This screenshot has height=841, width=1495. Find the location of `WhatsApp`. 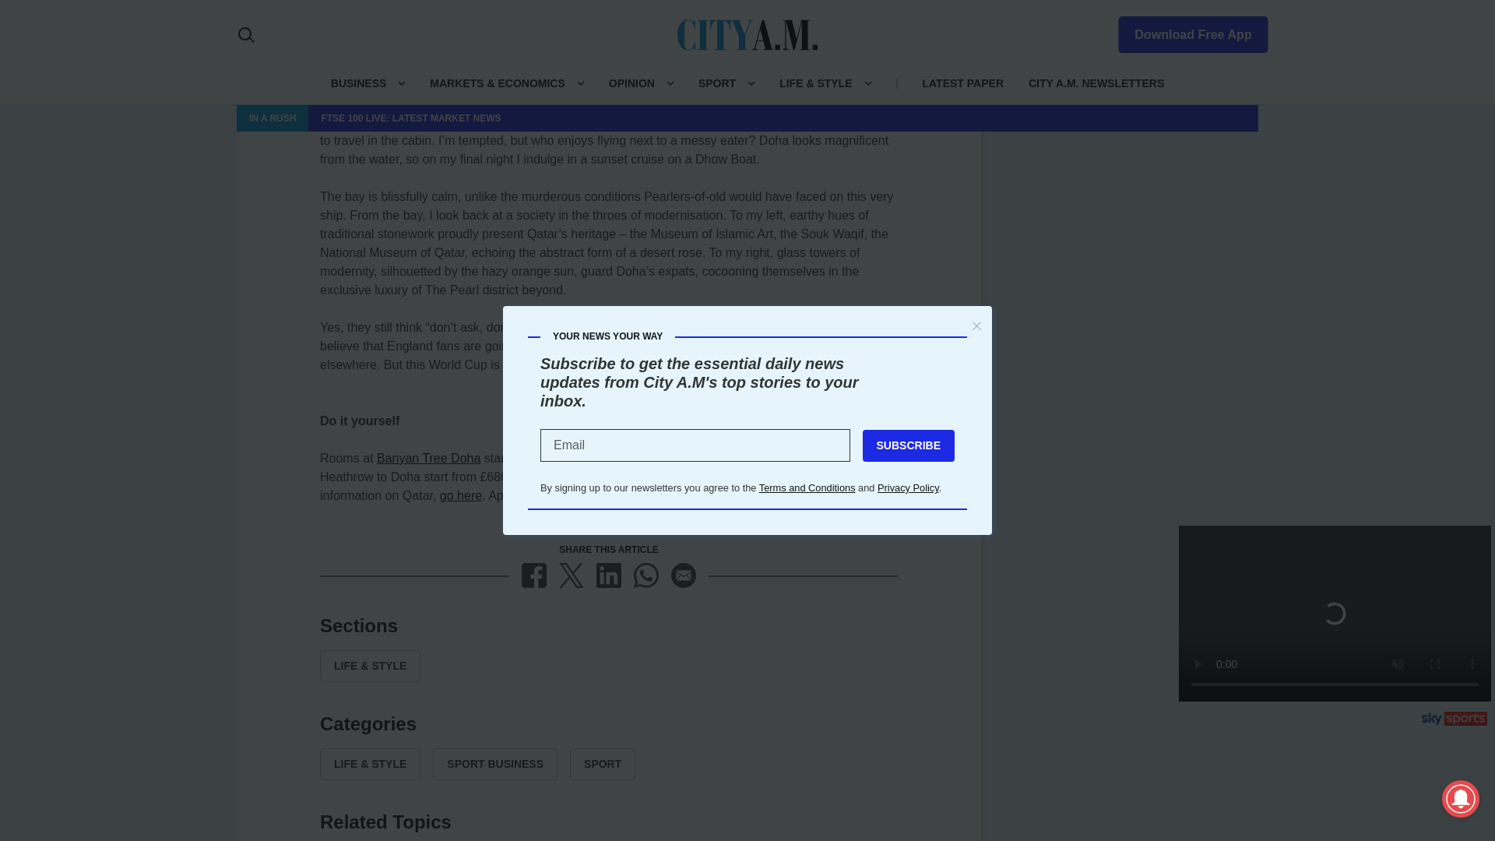

WhatsApp is located at coordinates (646, 575).